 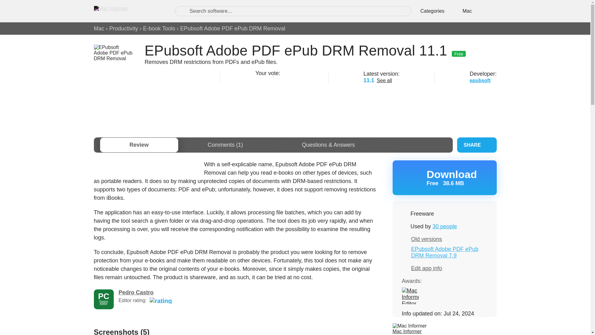 I want to click on 5, so click(x=444, y=177).